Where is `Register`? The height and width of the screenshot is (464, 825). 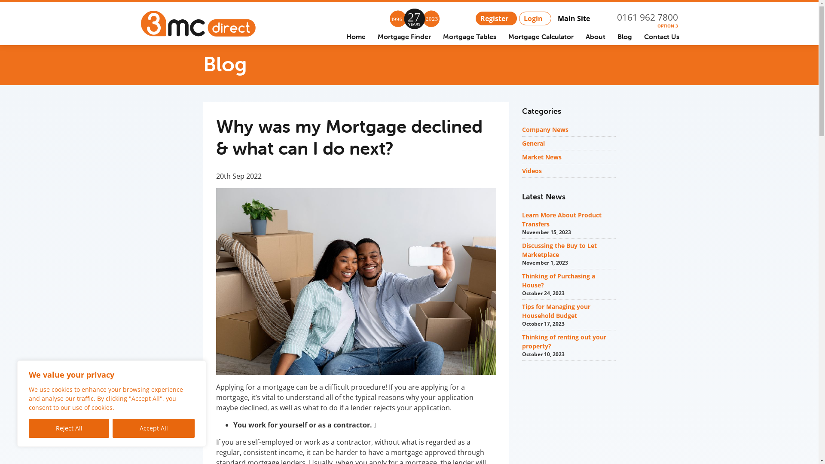 Register is located at coordinates (496, 18).